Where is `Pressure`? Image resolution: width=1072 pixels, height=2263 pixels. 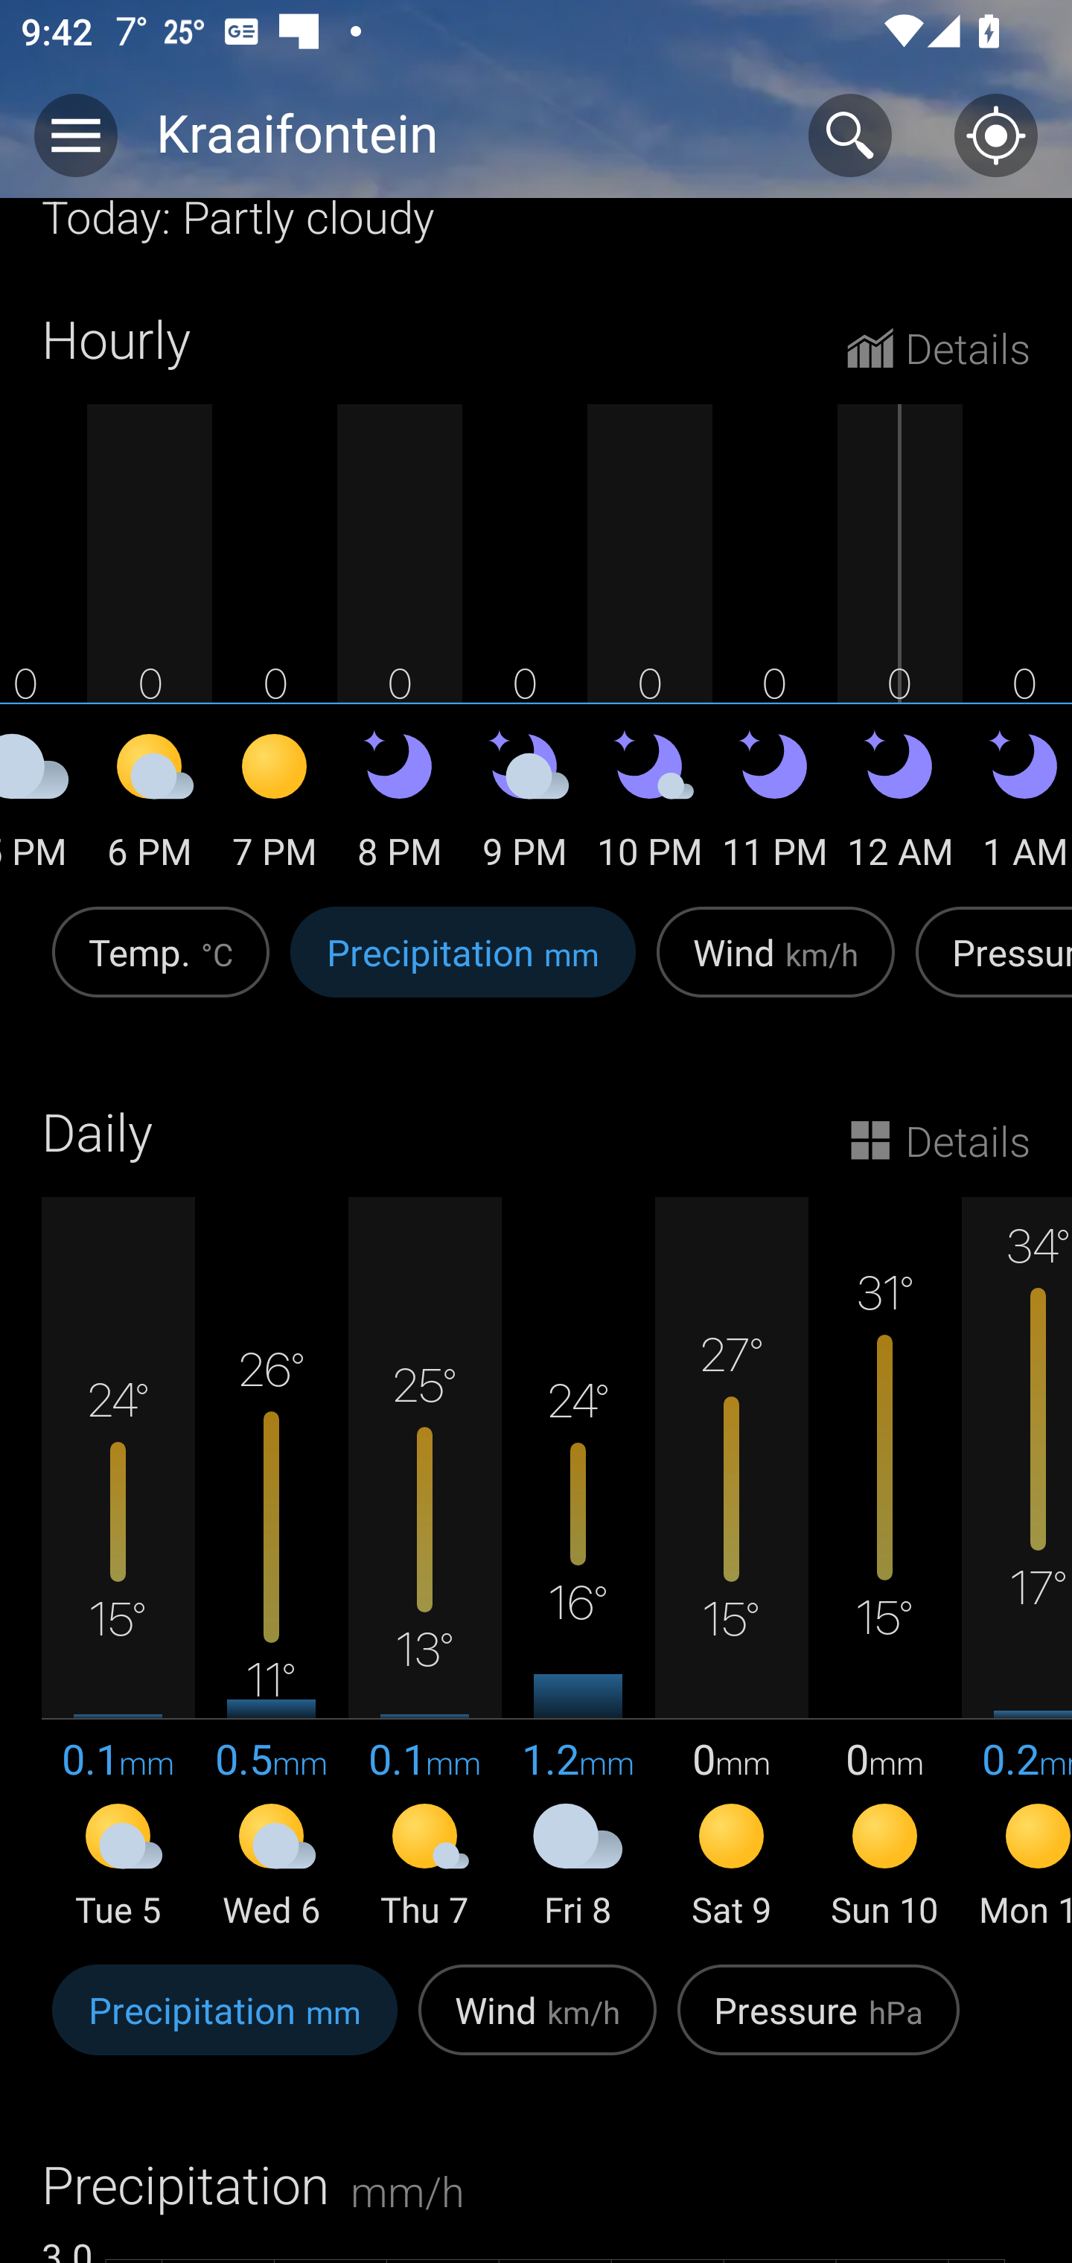 Pressure is located at coordinates (989, 967).